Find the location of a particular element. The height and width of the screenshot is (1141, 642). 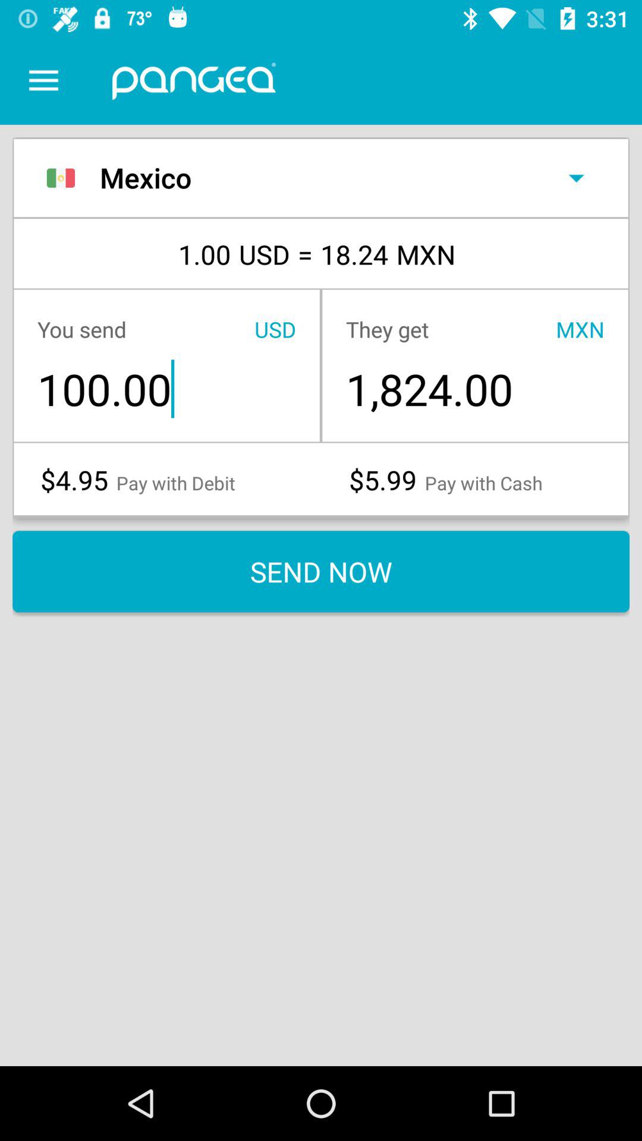

turn off the item next to 100.00 item is located at coordinates (474, 389).